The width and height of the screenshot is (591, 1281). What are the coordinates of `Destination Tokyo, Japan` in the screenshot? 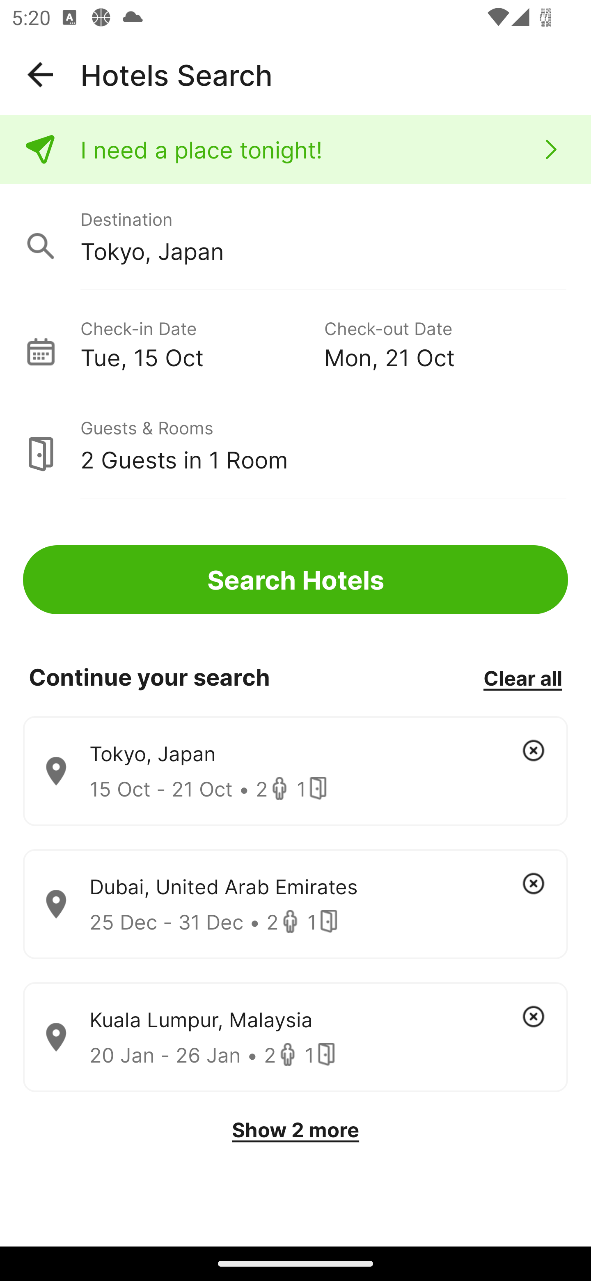 It's located at (295, 237).